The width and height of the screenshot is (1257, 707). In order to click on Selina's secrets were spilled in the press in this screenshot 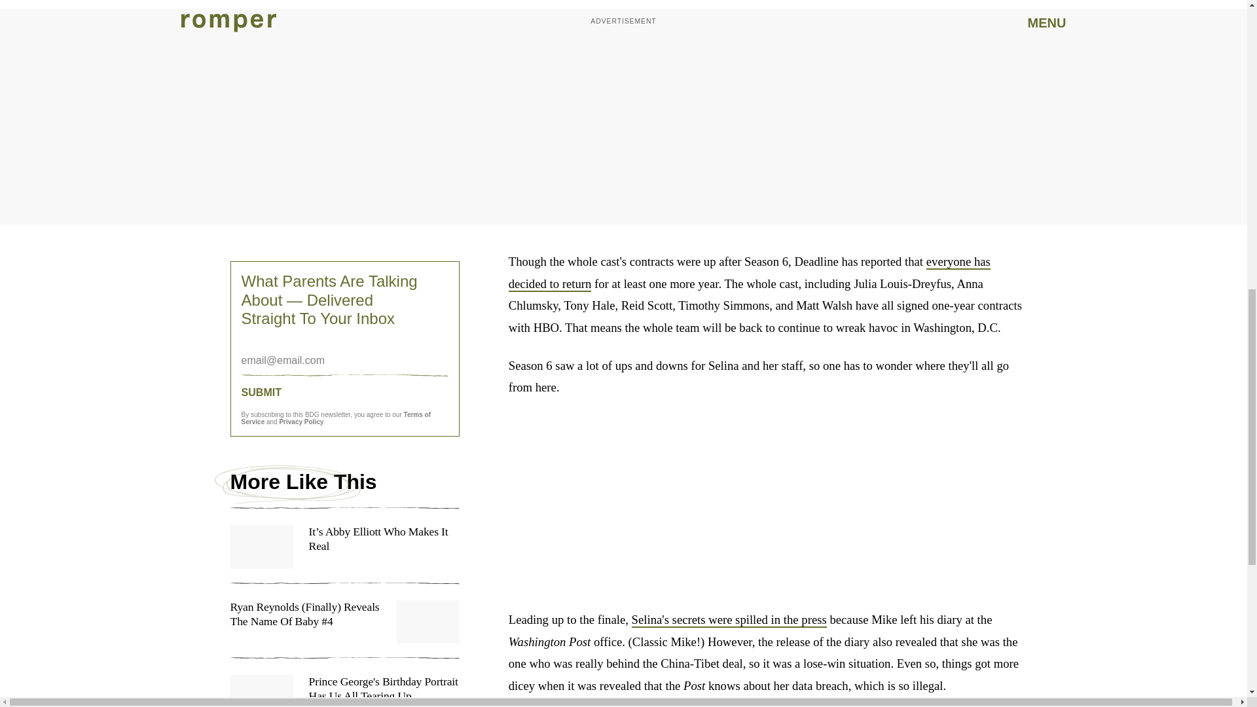, I will do `click(729, 621)`.